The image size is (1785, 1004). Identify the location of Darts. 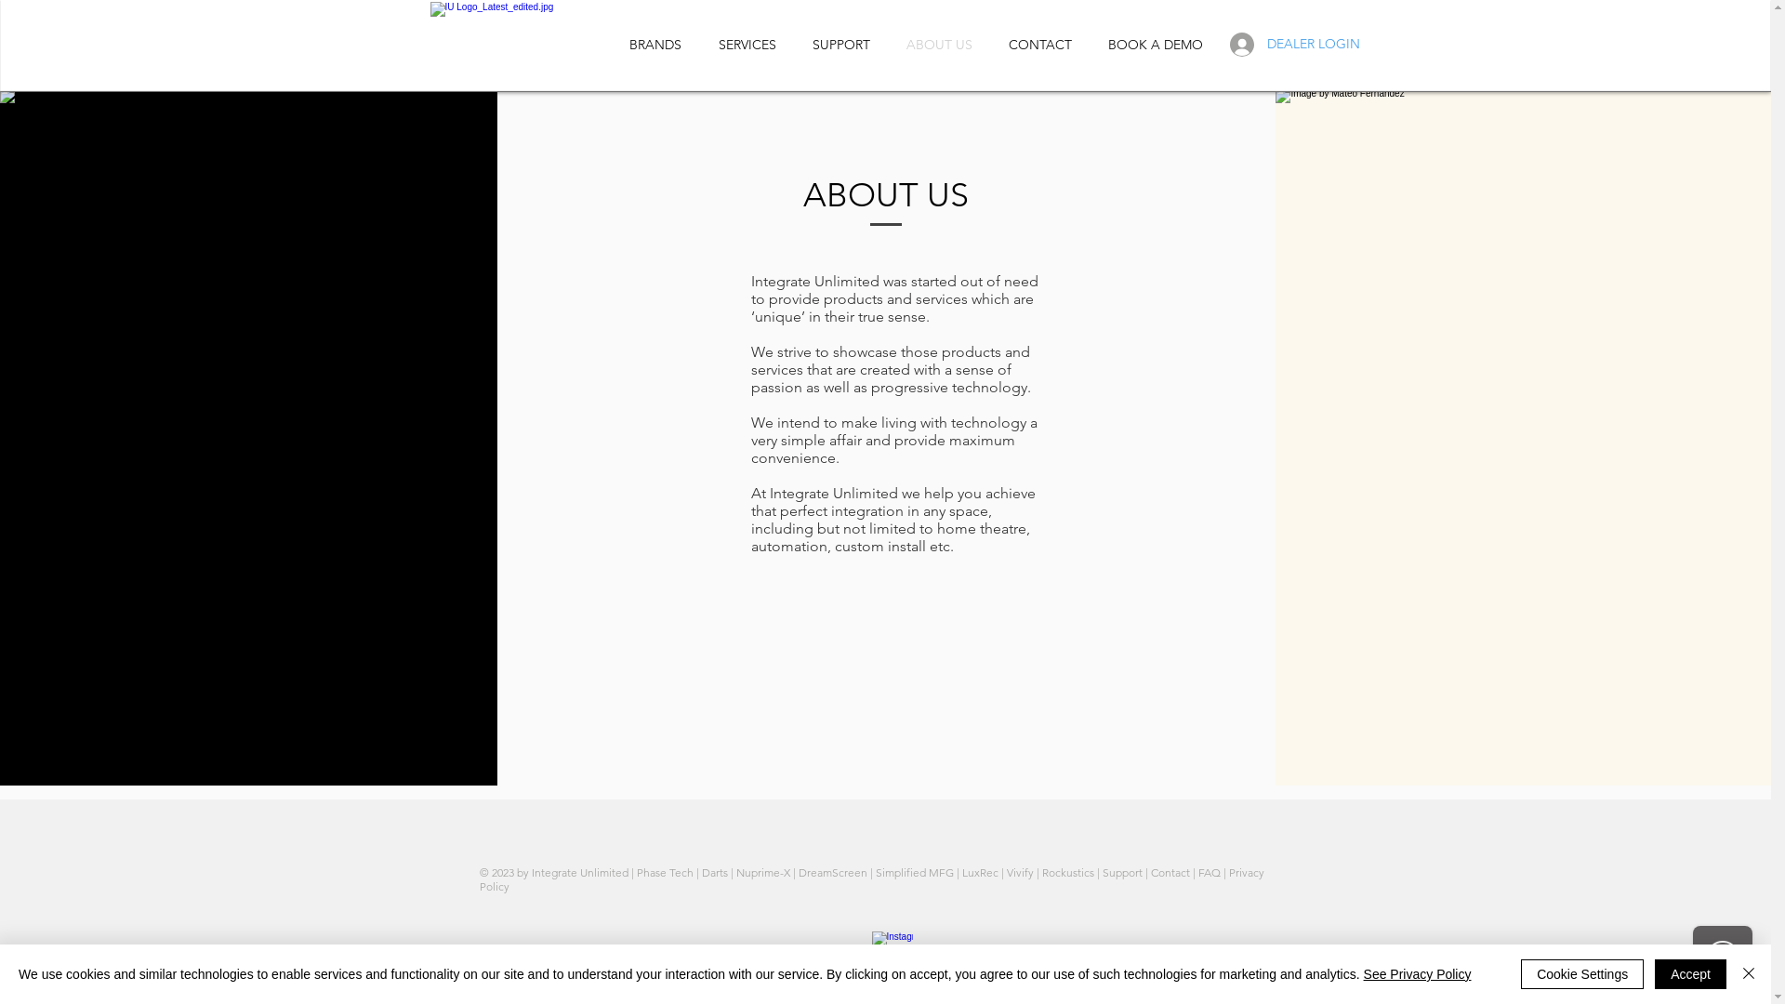
(714, 872).